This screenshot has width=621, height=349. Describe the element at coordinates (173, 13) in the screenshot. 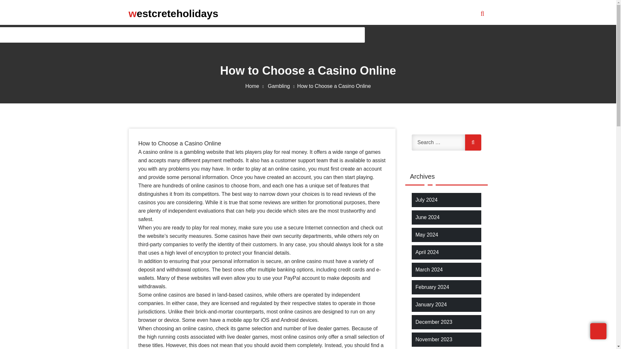

I see `westcreteholidays` at that location.